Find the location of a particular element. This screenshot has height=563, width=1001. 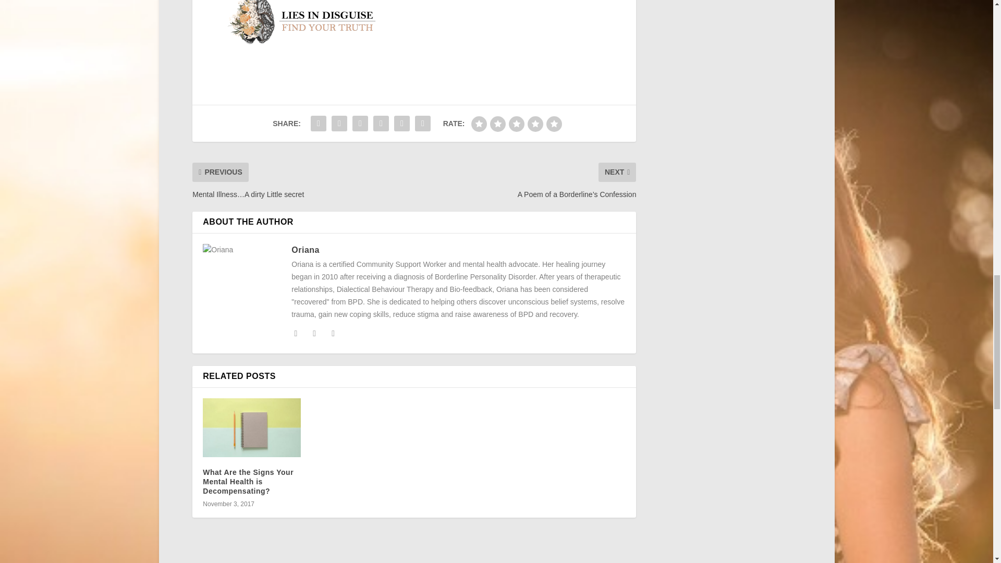

Share "Mental Health Myth Buster" via Pinterest is located at coordinates (401, 124).